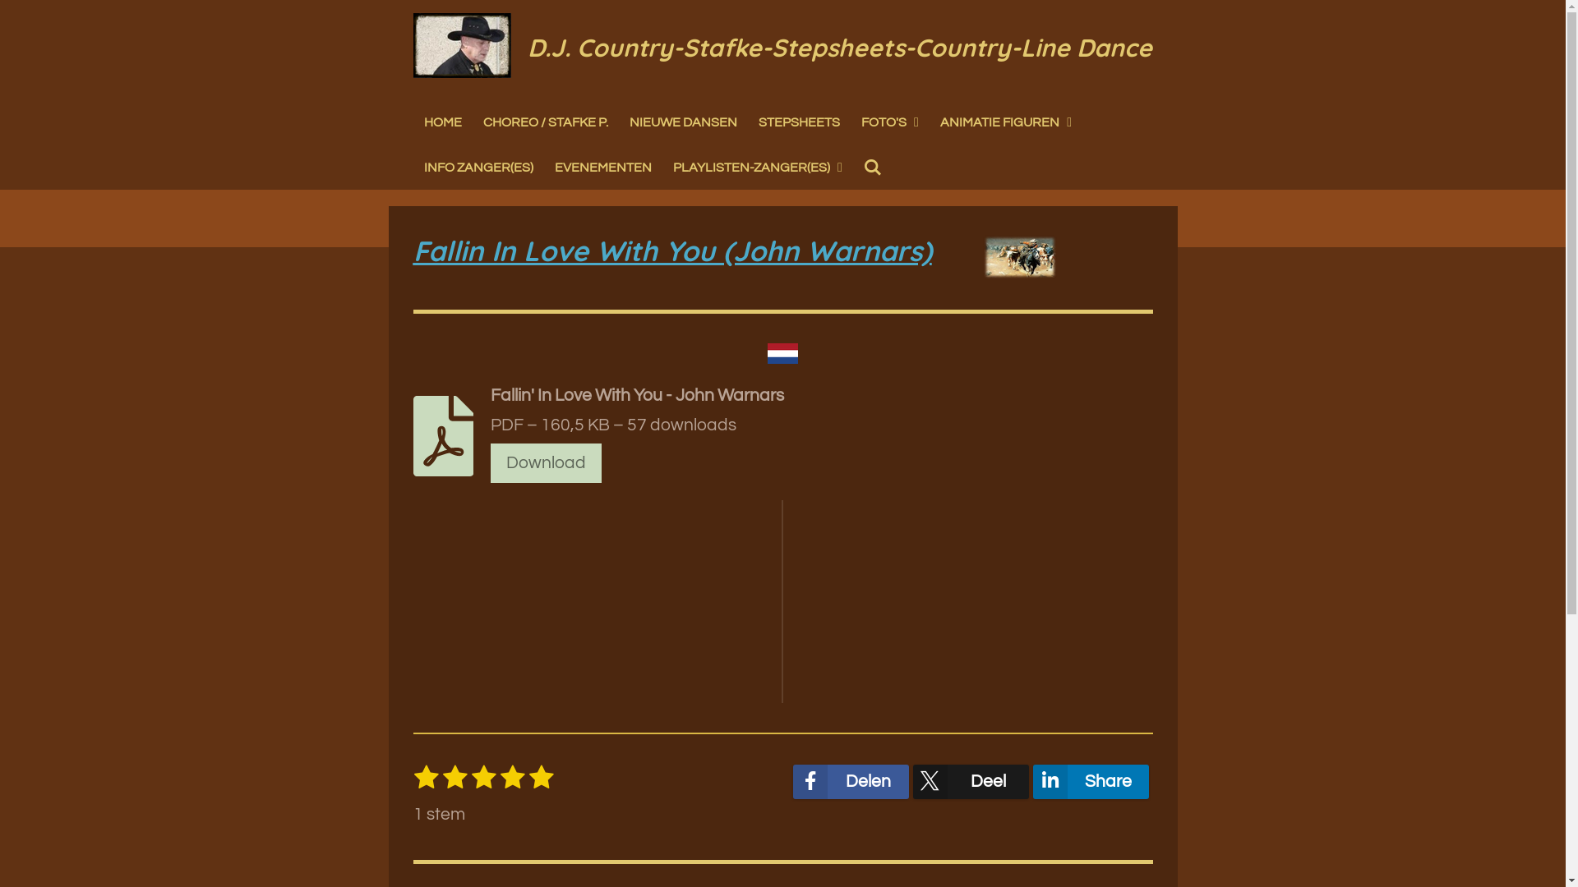 This screenshot has width=1578, height=887. Describe the element at coordinates (799, 123) in the screenshot. I see `STEPSHEETS` at that location.